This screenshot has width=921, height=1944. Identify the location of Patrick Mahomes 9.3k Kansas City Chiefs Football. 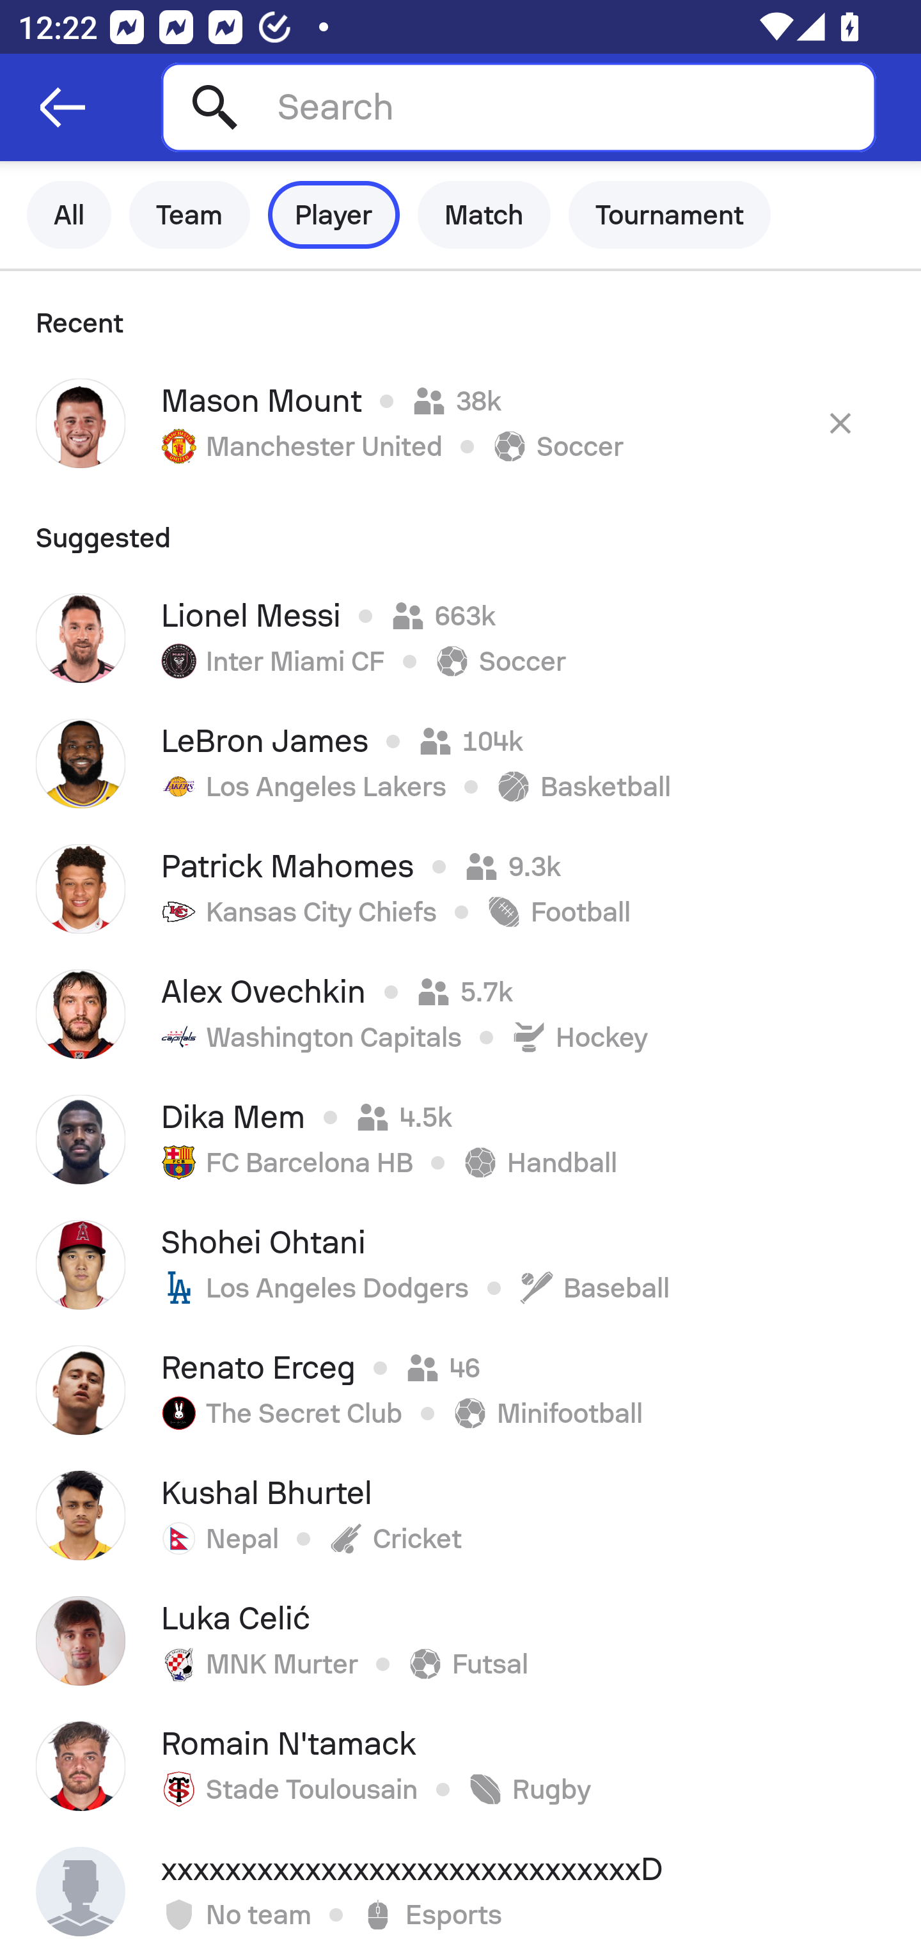
(460, 888).